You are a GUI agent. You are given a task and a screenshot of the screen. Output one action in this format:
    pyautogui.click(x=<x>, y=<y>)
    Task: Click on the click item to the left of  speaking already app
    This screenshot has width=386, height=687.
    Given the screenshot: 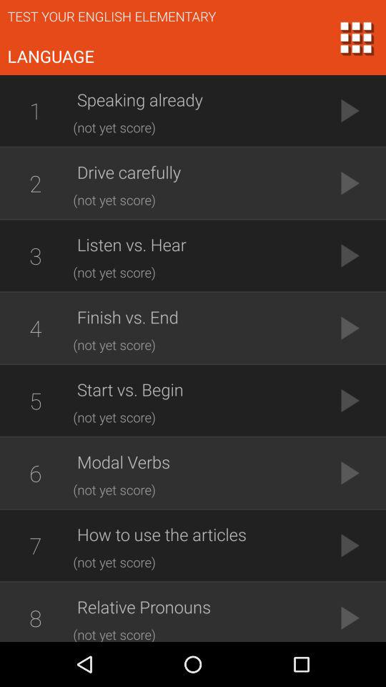 What is the action you would take?
    pyautogui.click(x=35, y=110)
    